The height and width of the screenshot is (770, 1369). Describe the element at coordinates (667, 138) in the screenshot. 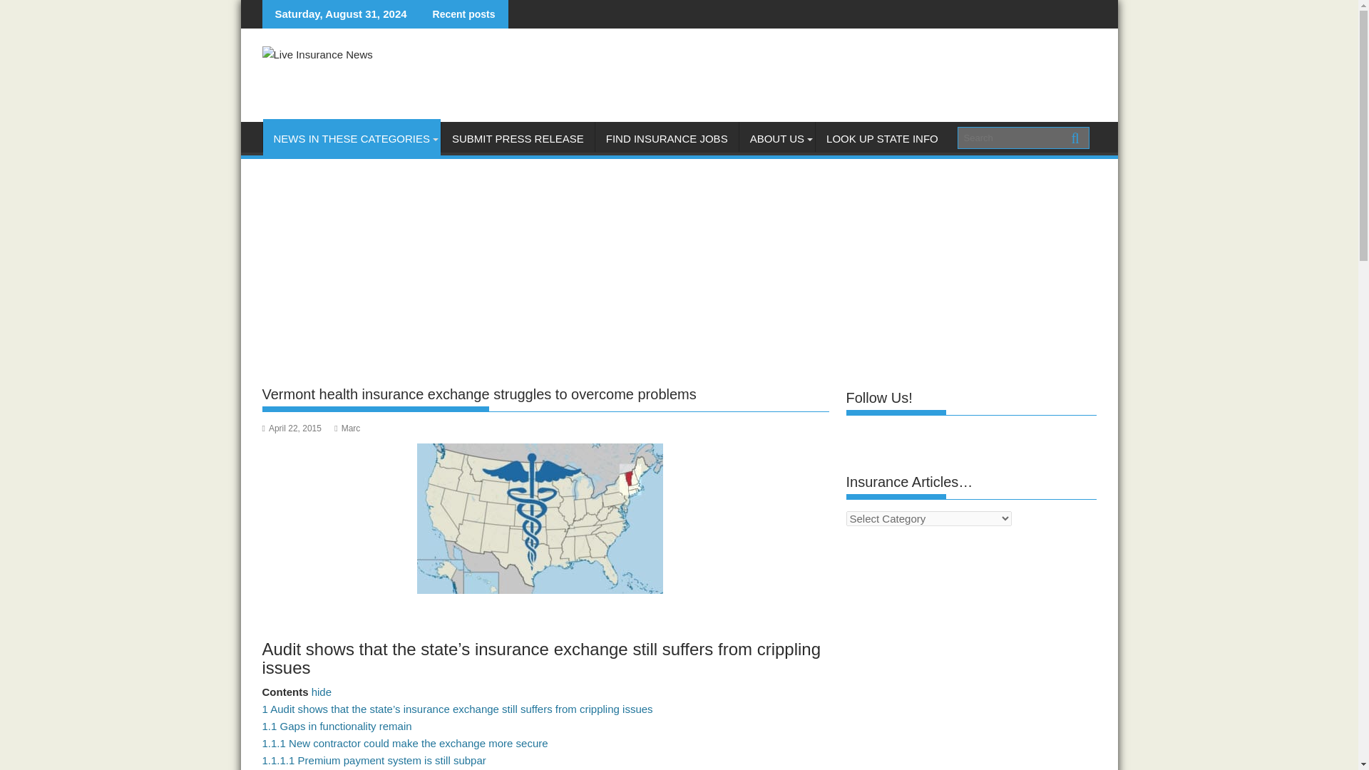

I see `FIND INSURANCE JOBS` at that location.